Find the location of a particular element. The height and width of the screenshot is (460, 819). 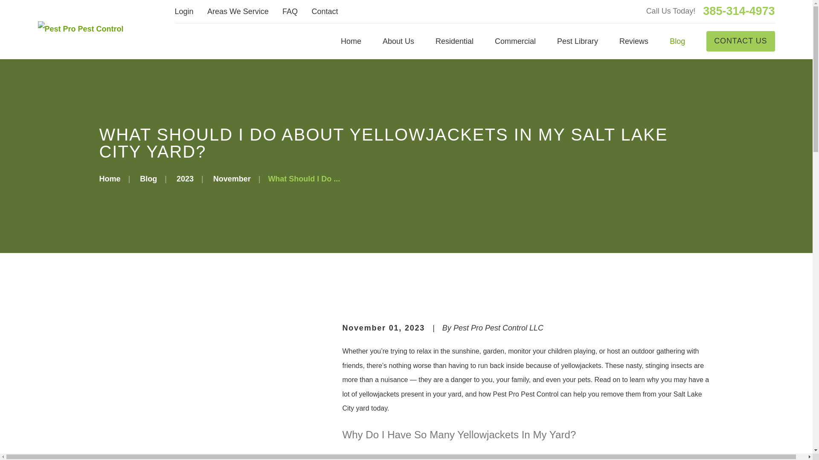

Reviews is located at coordinates (634, 41).